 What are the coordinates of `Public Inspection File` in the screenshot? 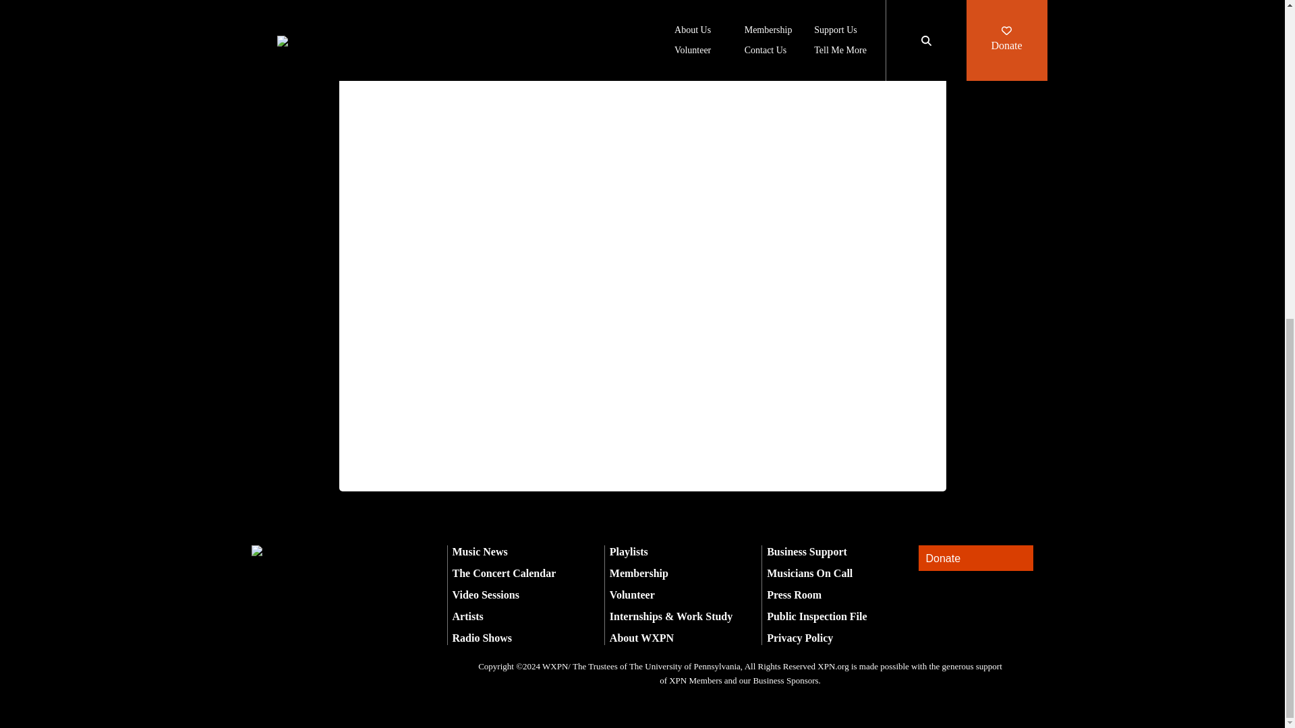 It's located at (816, 616).